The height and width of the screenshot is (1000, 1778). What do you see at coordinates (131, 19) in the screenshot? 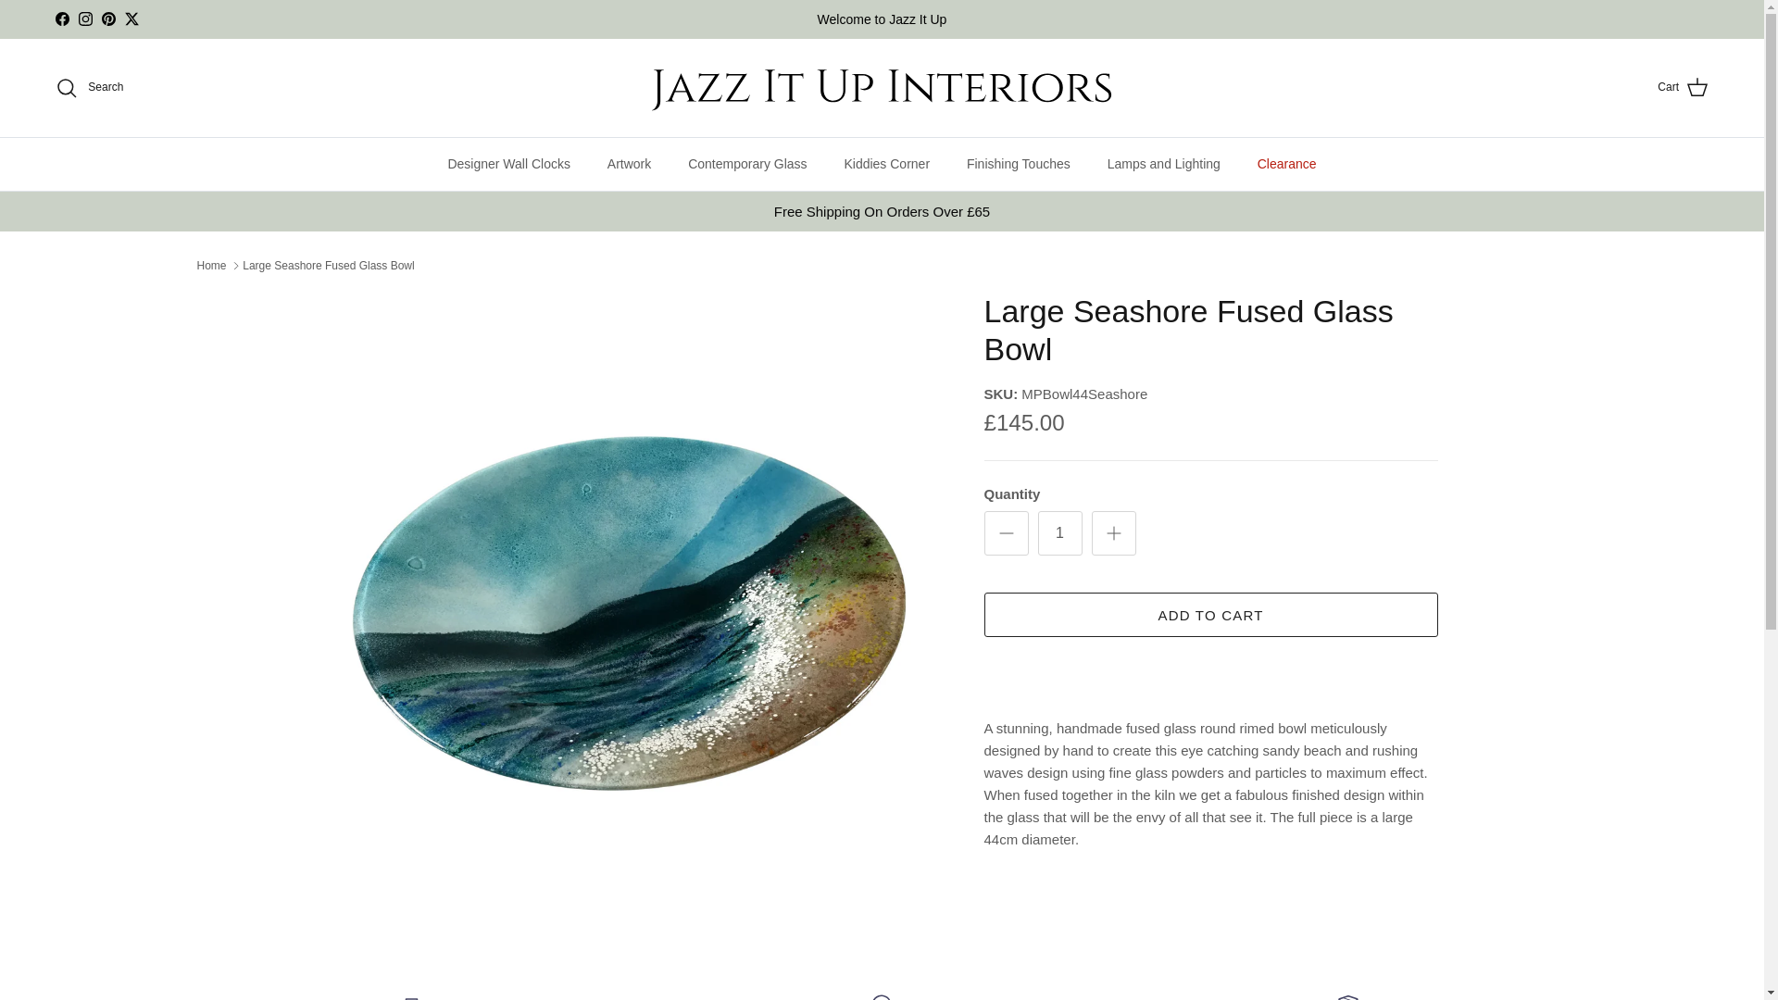
I see `Twitter` at bounding box center [131, 19].